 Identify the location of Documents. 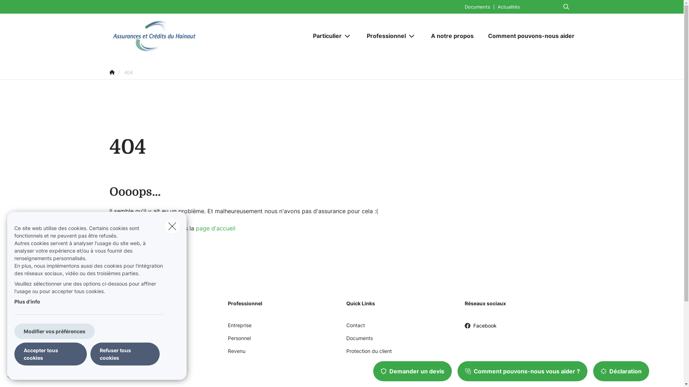
(359, 341).